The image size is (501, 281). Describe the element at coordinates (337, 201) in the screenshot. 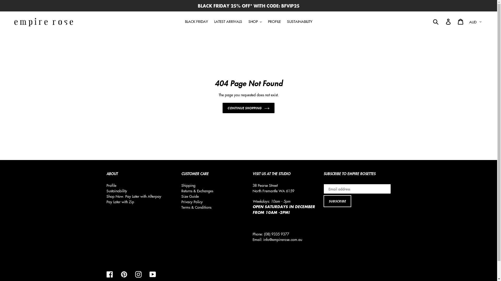

I see `SUBSCRIBE` at that location.